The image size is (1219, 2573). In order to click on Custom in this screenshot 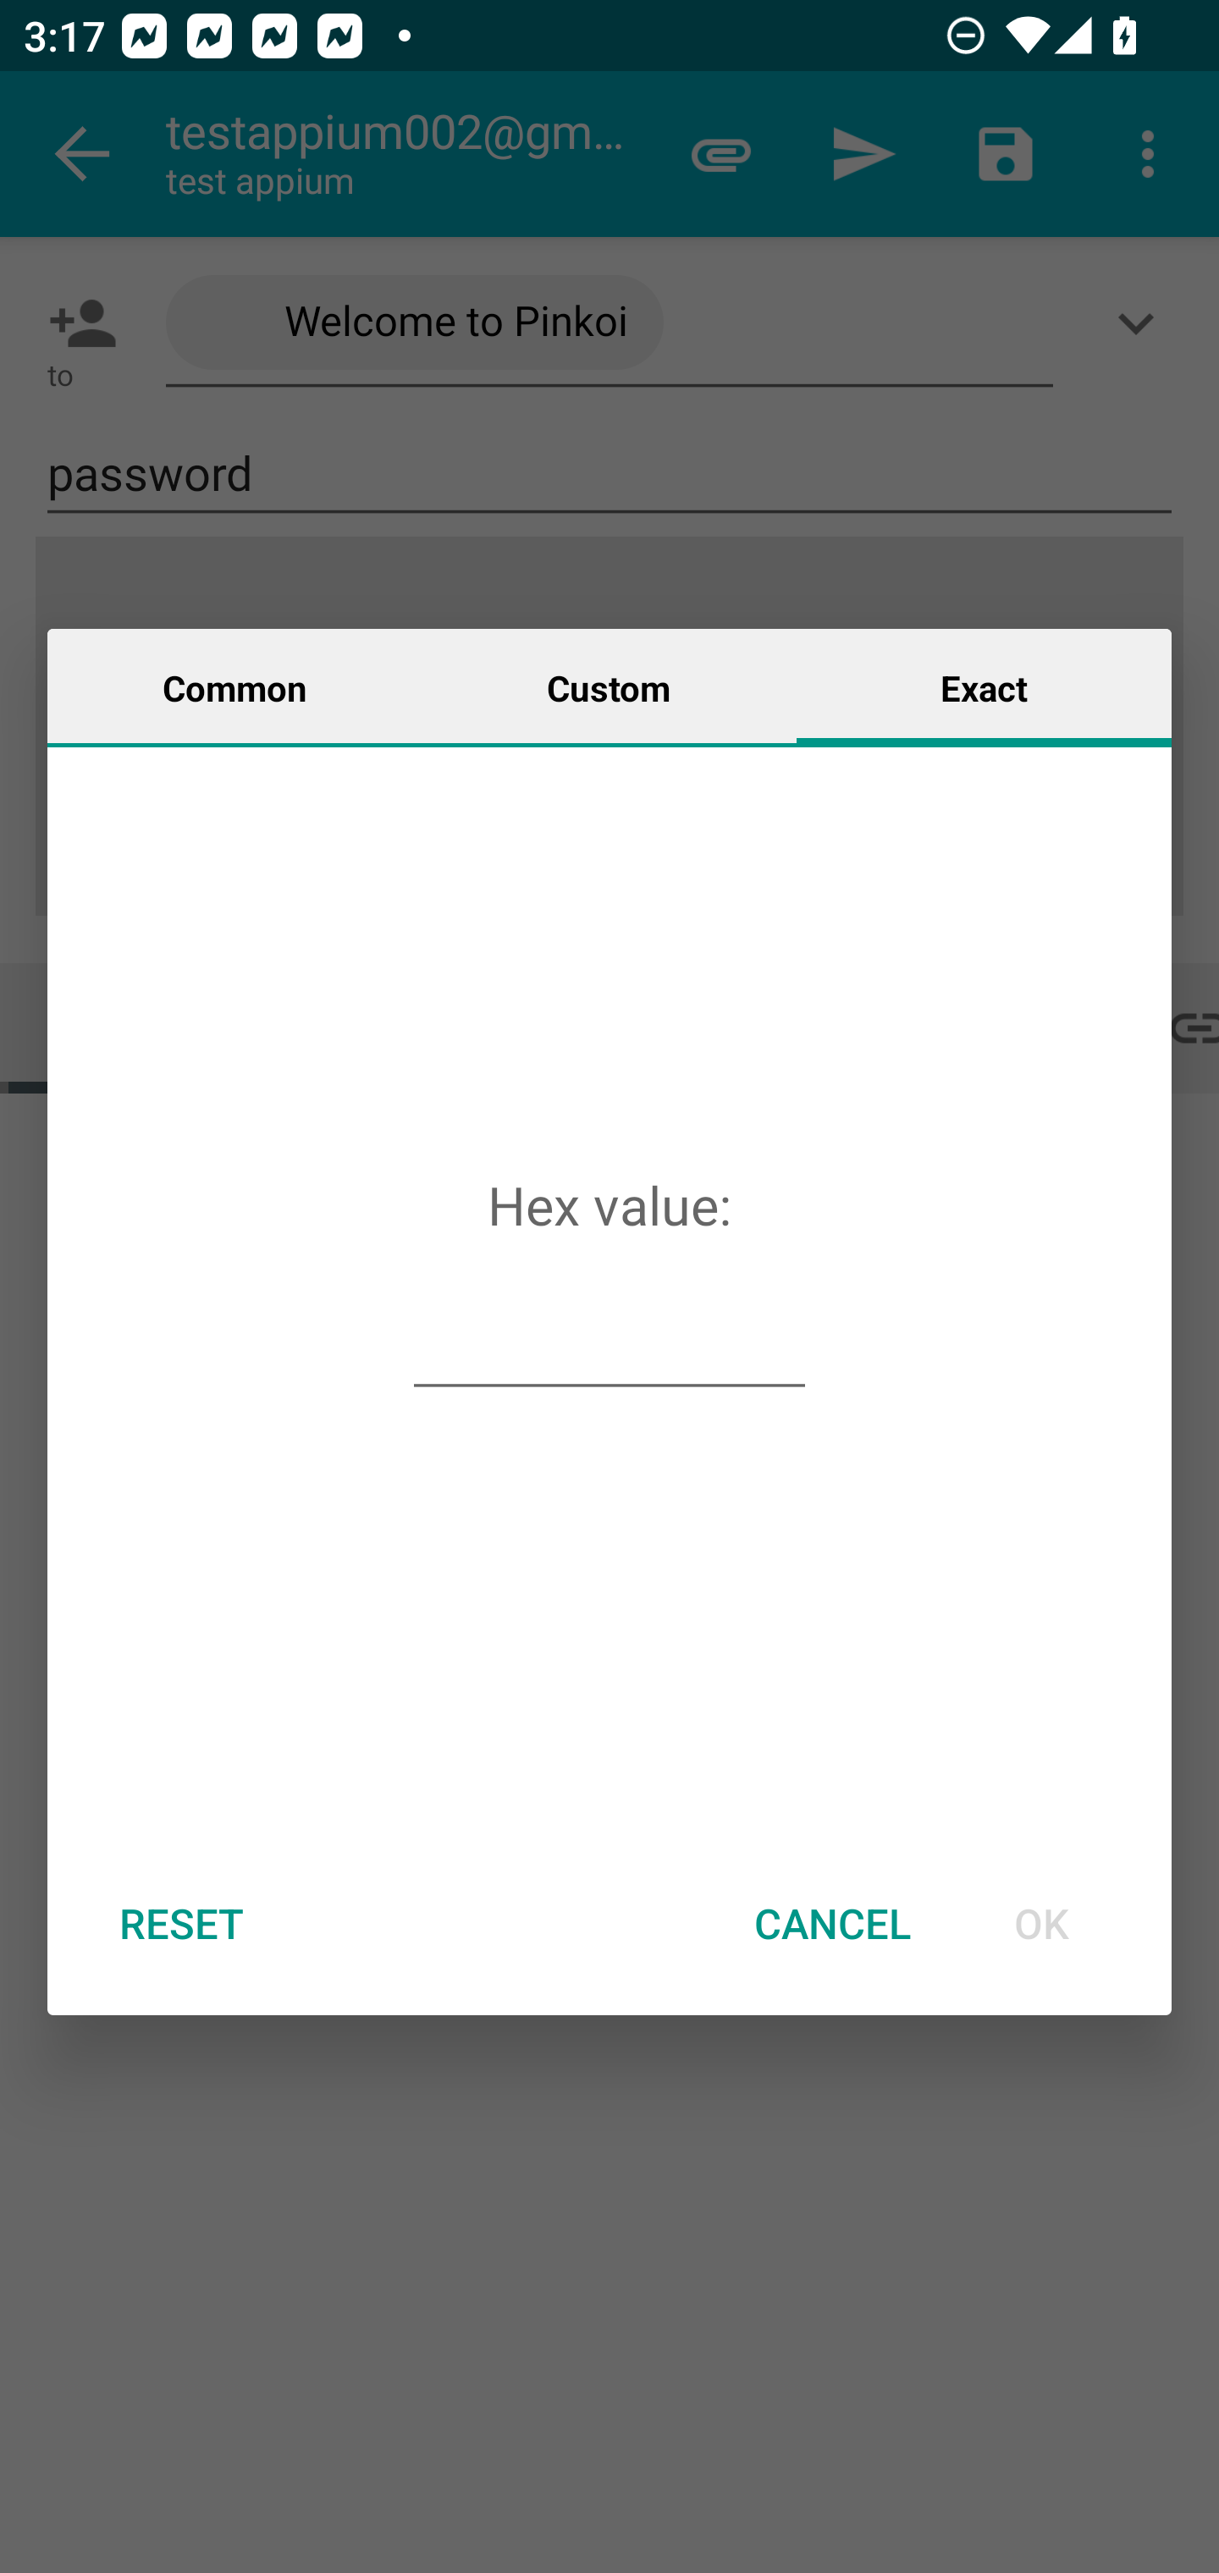, I will do `click(609, 686)`.